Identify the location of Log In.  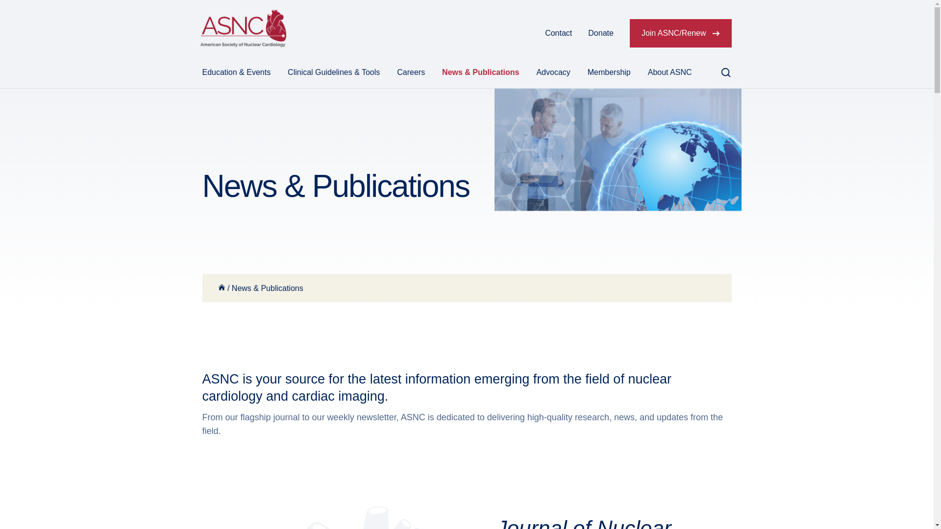
(518, 33).